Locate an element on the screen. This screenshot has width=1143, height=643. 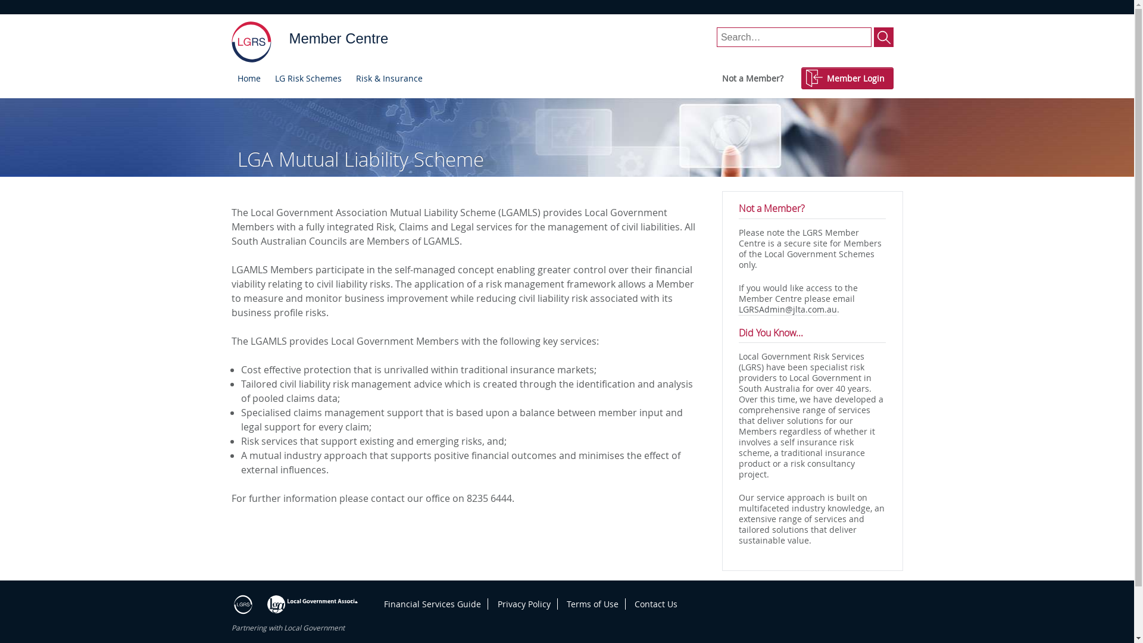
Home is located at coordinates (249, 79).